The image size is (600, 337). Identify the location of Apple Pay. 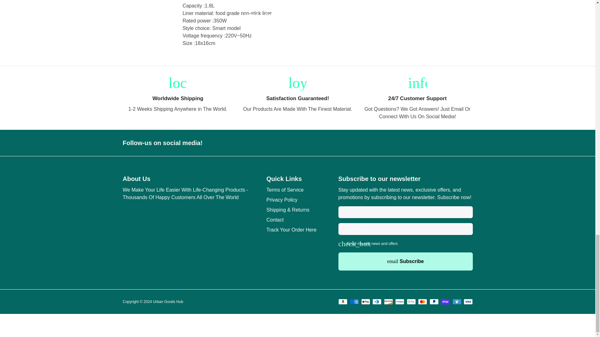
(366, 301).